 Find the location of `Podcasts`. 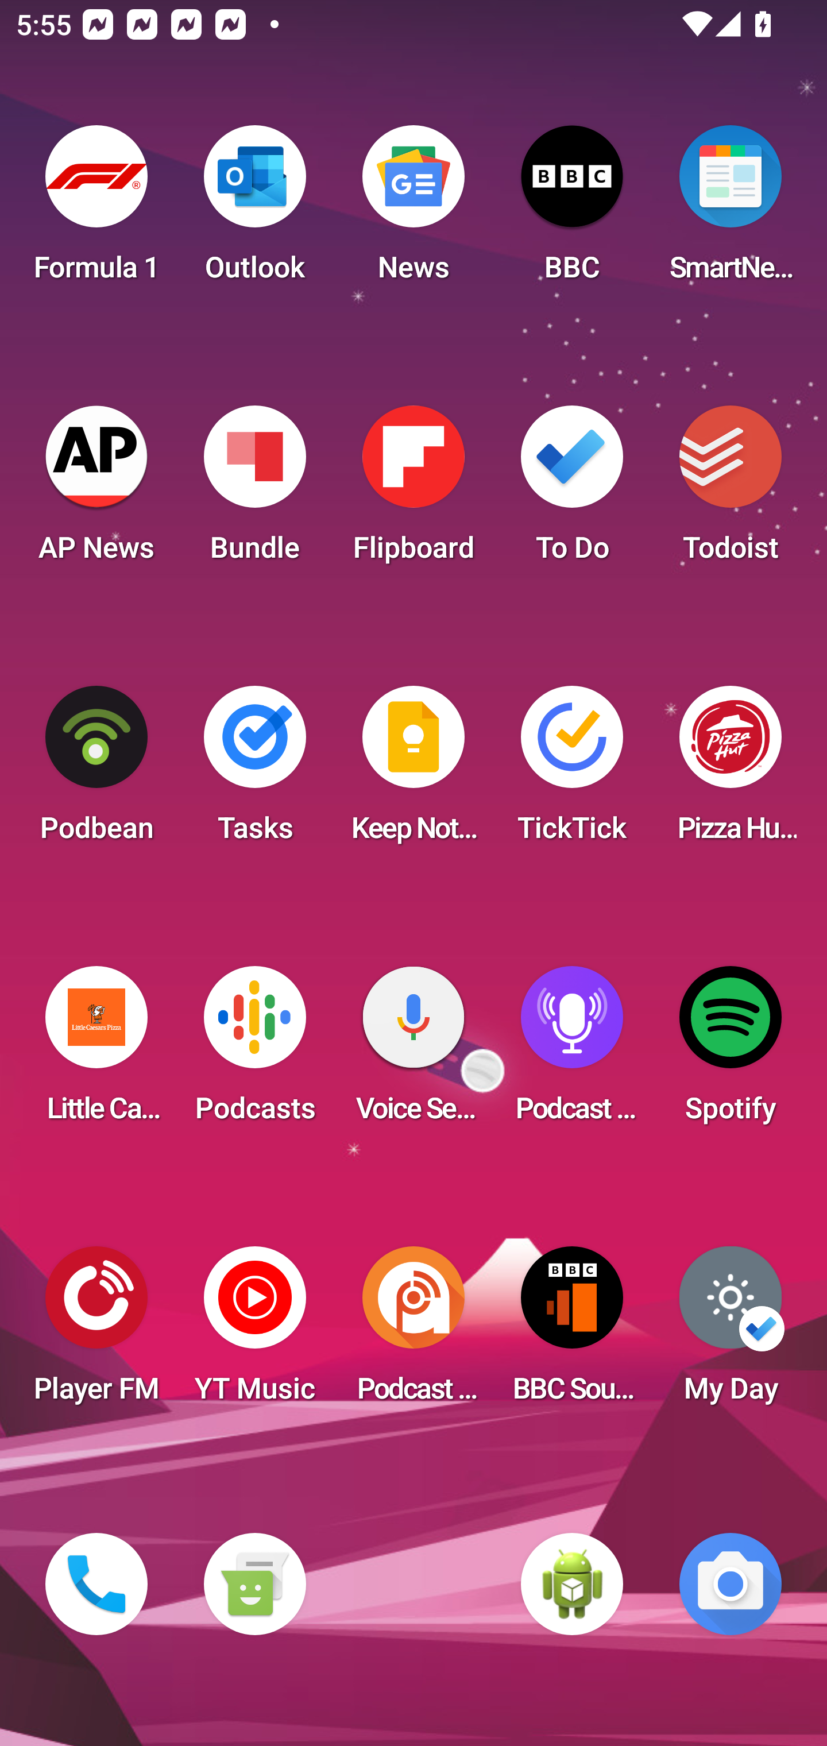

Podcasts is located at coordinates (254, 1051).